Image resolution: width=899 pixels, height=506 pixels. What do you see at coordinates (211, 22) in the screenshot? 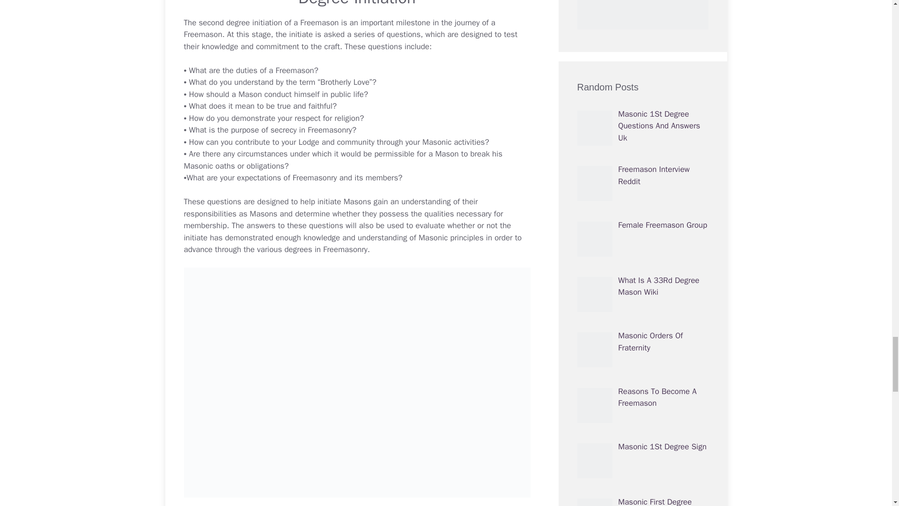
I see `second` at bounding box center [211, 22].